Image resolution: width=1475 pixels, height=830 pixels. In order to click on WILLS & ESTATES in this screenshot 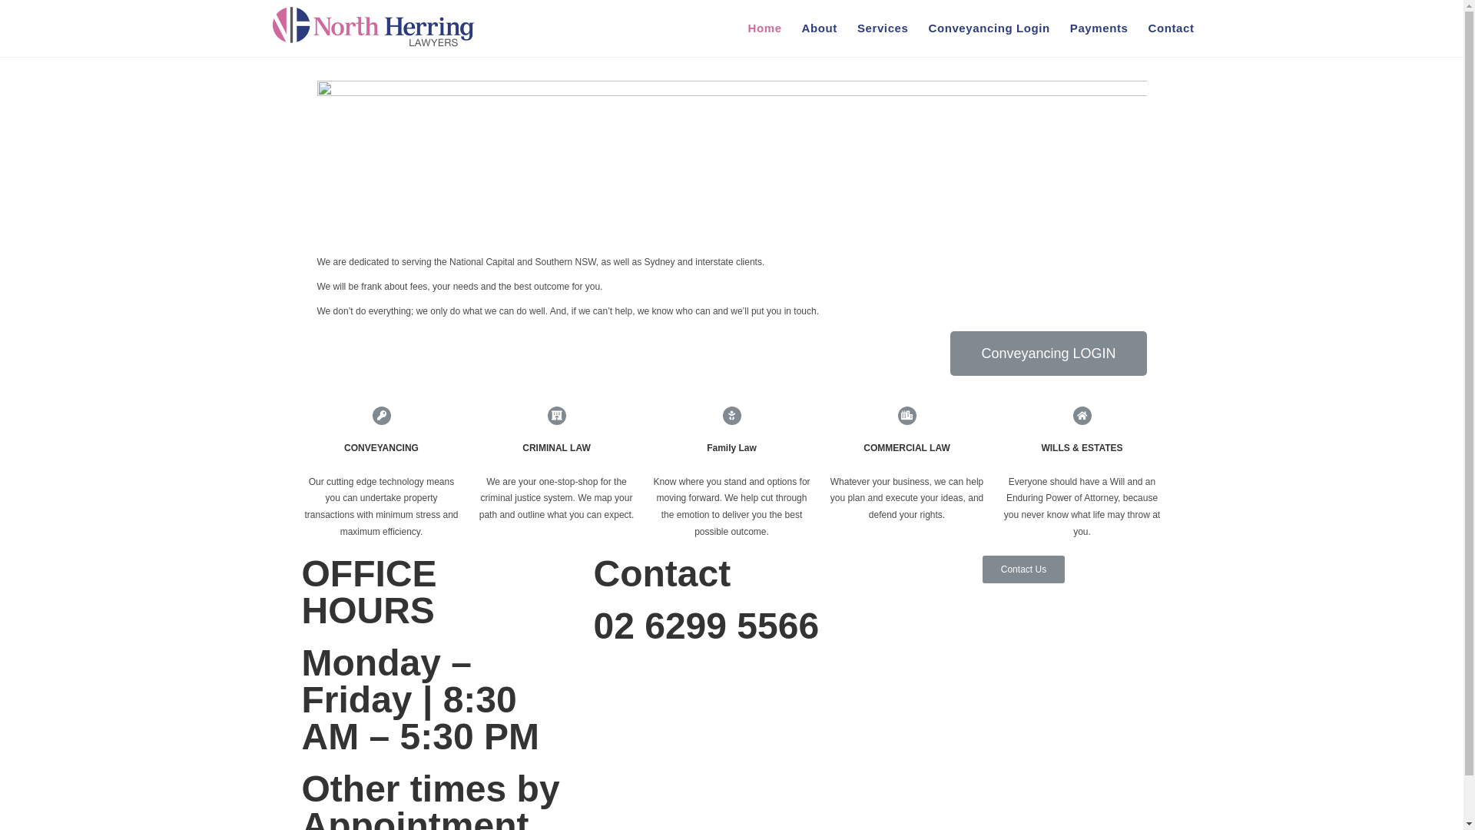, I will do `click(1082, 448)`.